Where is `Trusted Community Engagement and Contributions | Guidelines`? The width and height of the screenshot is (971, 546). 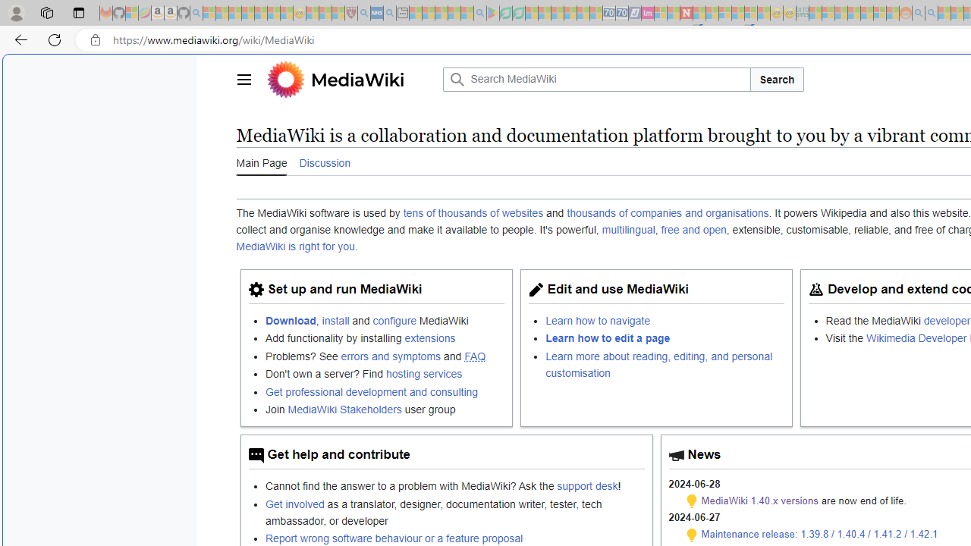 Trusted Community Engagement and Contributions | Guidelines is located at coordinates (699, 14).